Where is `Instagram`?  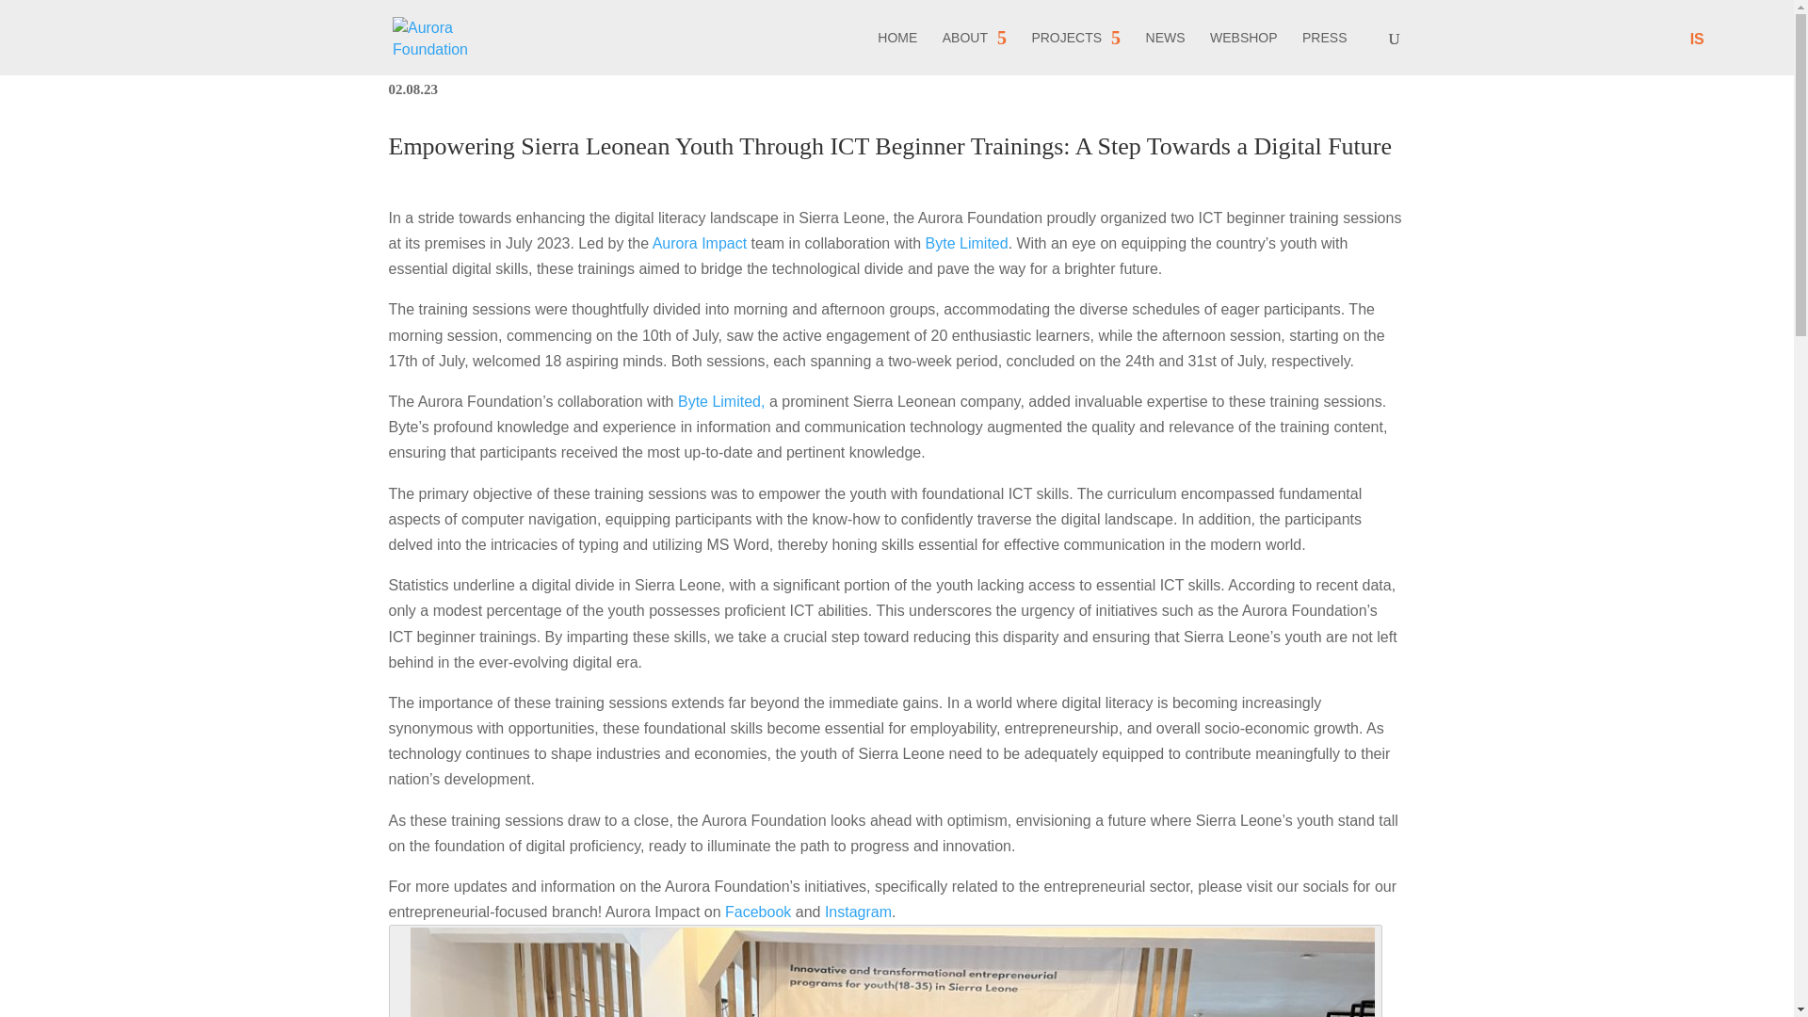 Instagram is located at coordinates (857, 912).